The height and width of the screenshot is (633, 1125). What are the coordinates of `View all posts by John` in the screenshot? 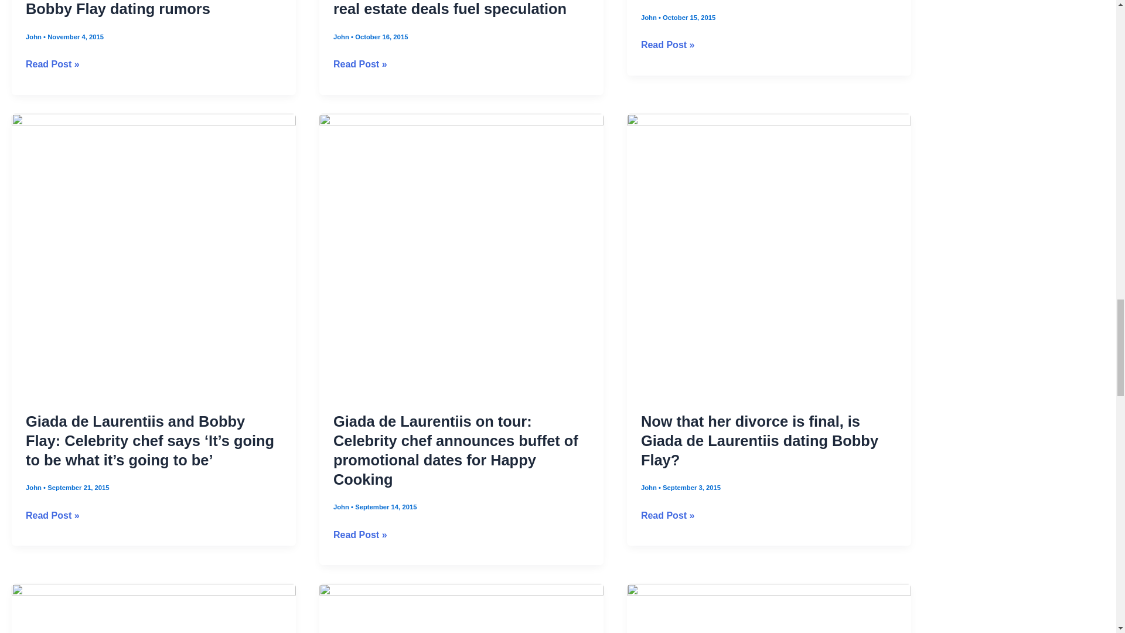 It's located at (342, 607).